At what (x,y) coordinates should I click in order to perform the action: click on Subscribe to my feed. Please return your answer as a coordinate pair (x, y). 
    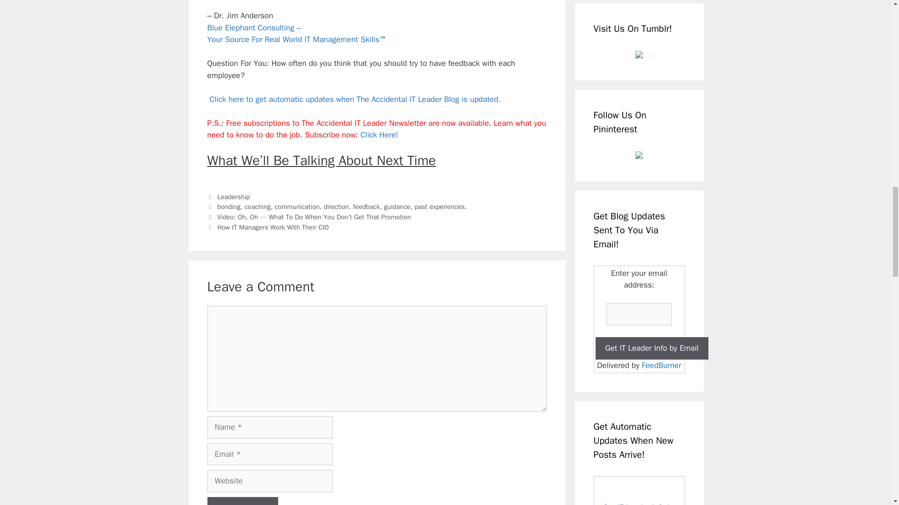
    Looking at the image, I should click on (639, 504).